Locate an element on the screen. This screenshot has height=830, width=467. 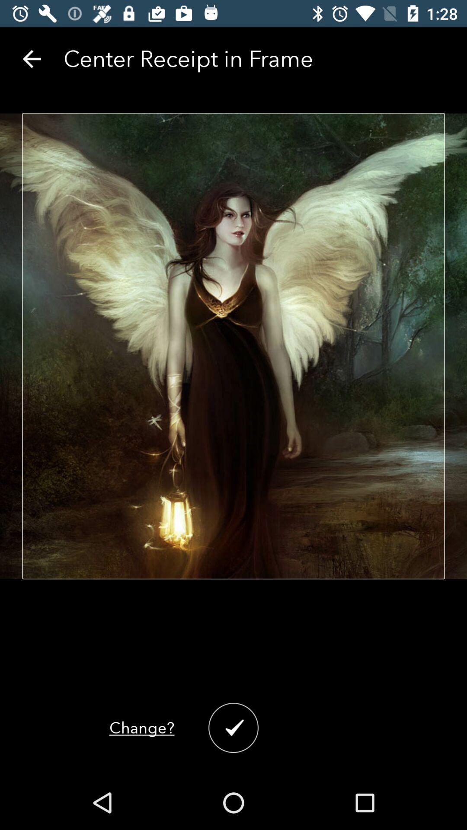
flip to the change? item is located at coordinates (142, 728).